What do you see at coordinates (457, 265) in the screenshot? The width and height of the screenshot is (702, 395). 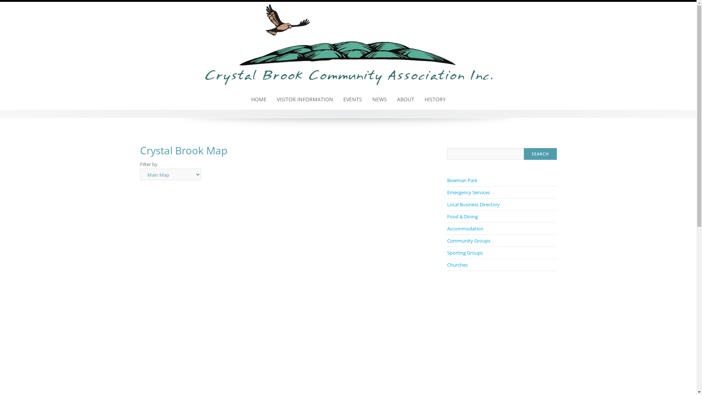 I see `Churches` at bounding box center [457, 265].